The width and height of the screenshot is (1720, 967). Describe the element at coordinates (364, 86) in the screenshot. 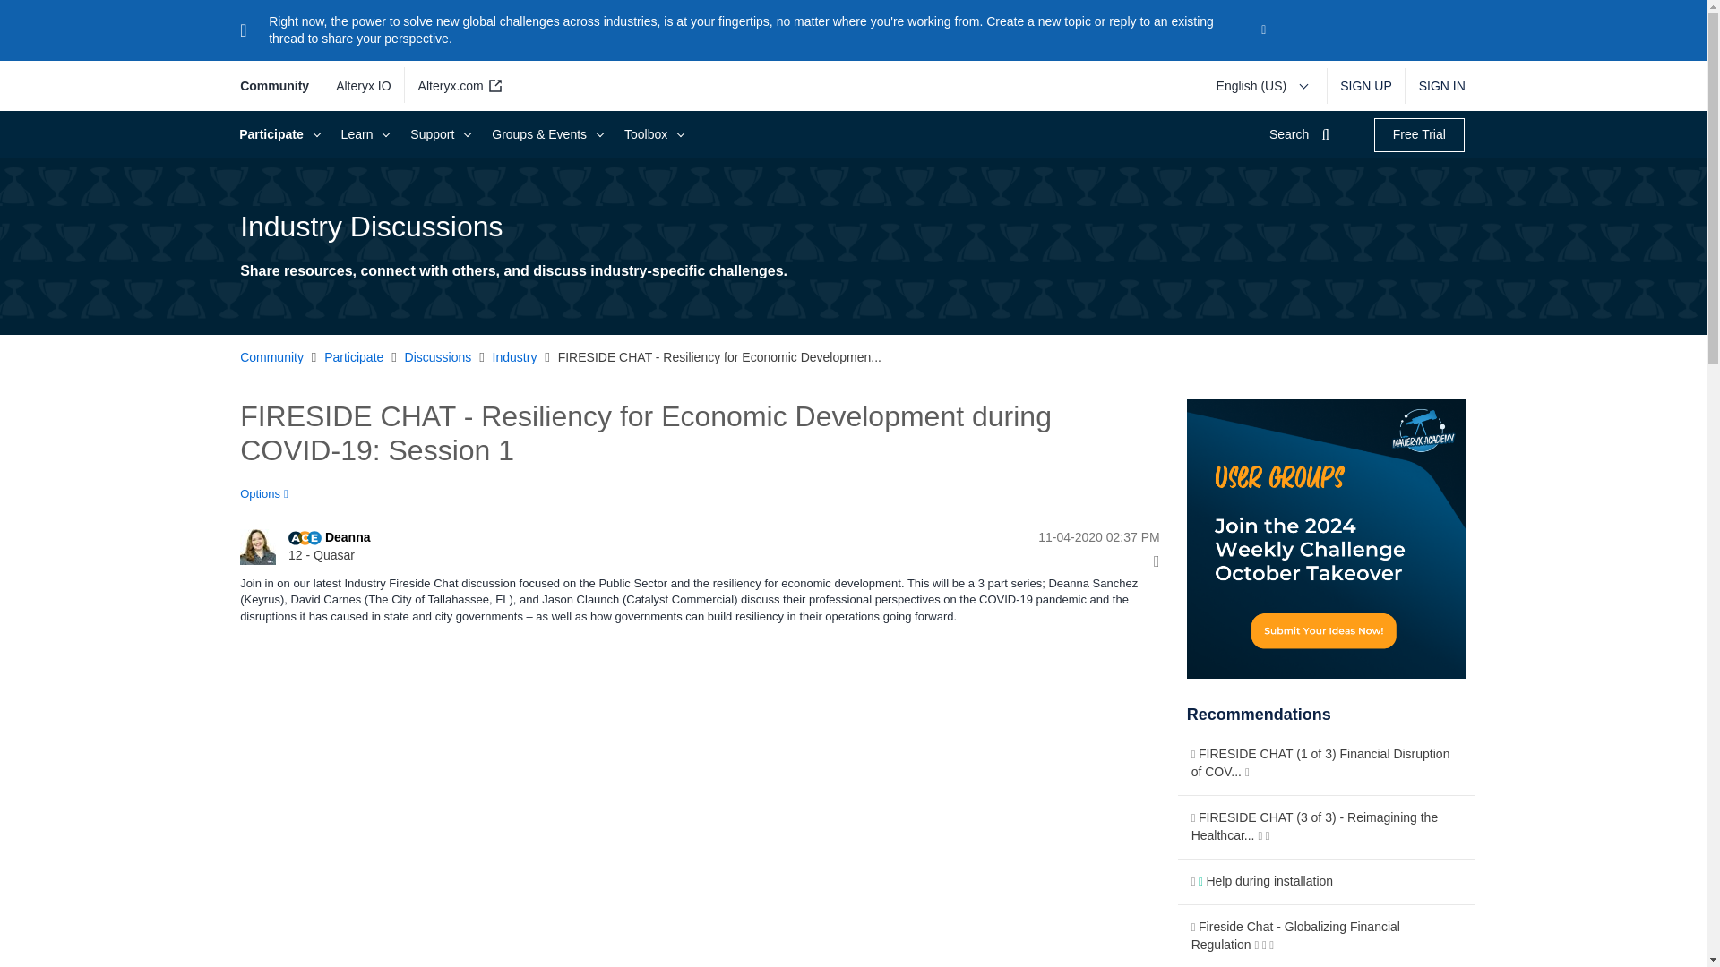

I see `Alteryx IO` at that location.